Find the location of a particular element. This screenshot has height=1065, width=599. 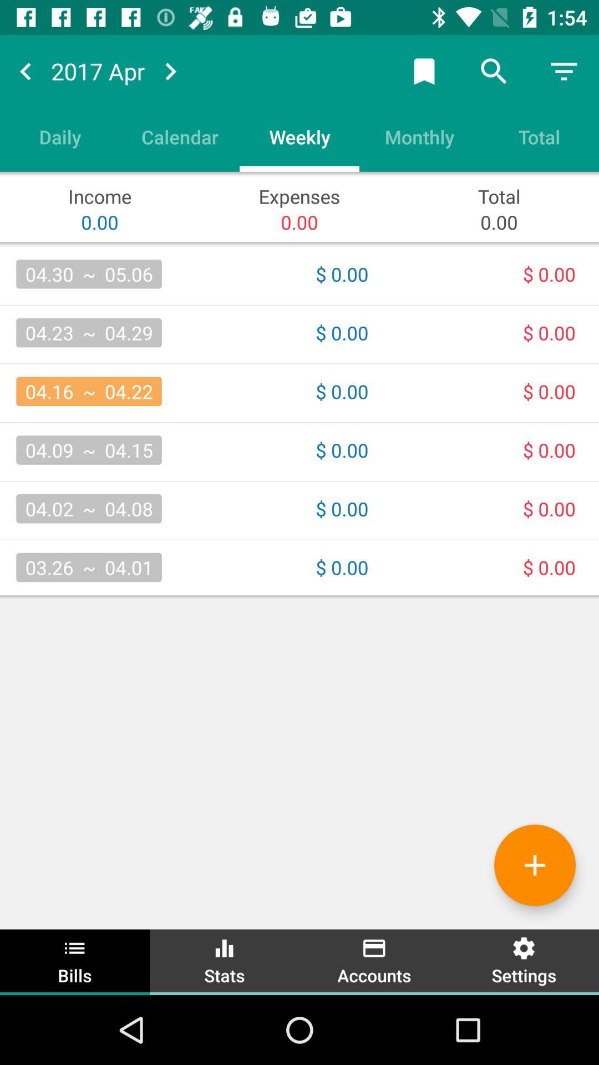

menu is located at coordinates (564, 71).